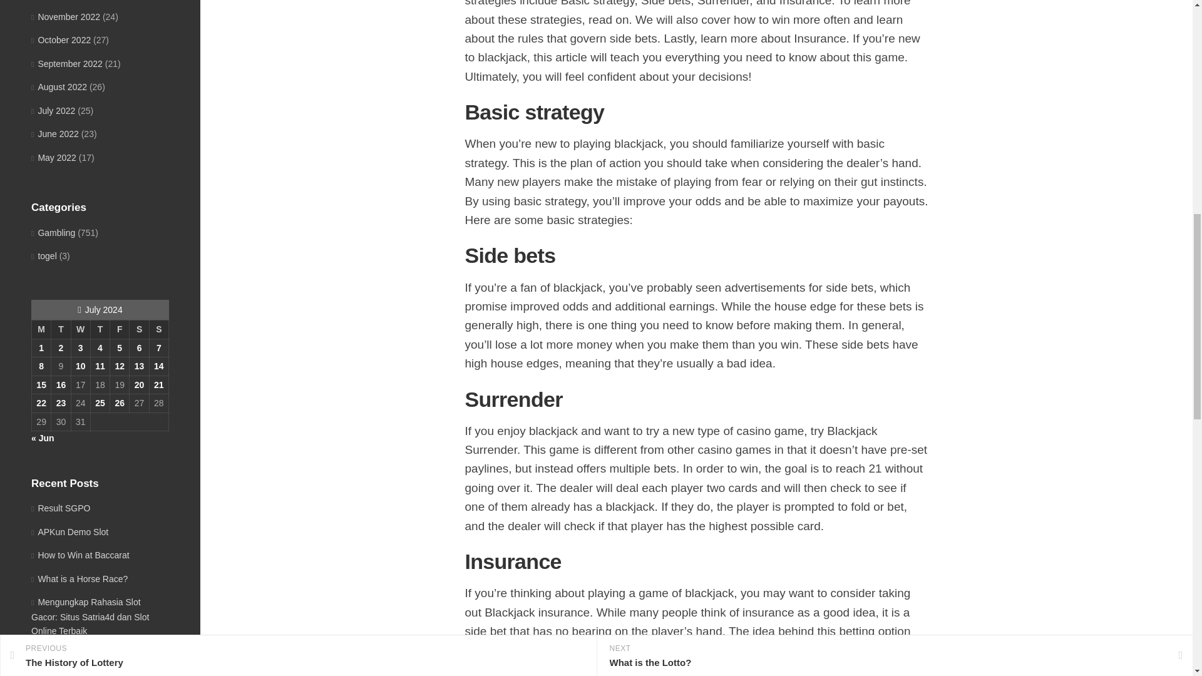  Describe the element at coordinates (158, 329) in the screenshot. I see `Sunday` at that location.